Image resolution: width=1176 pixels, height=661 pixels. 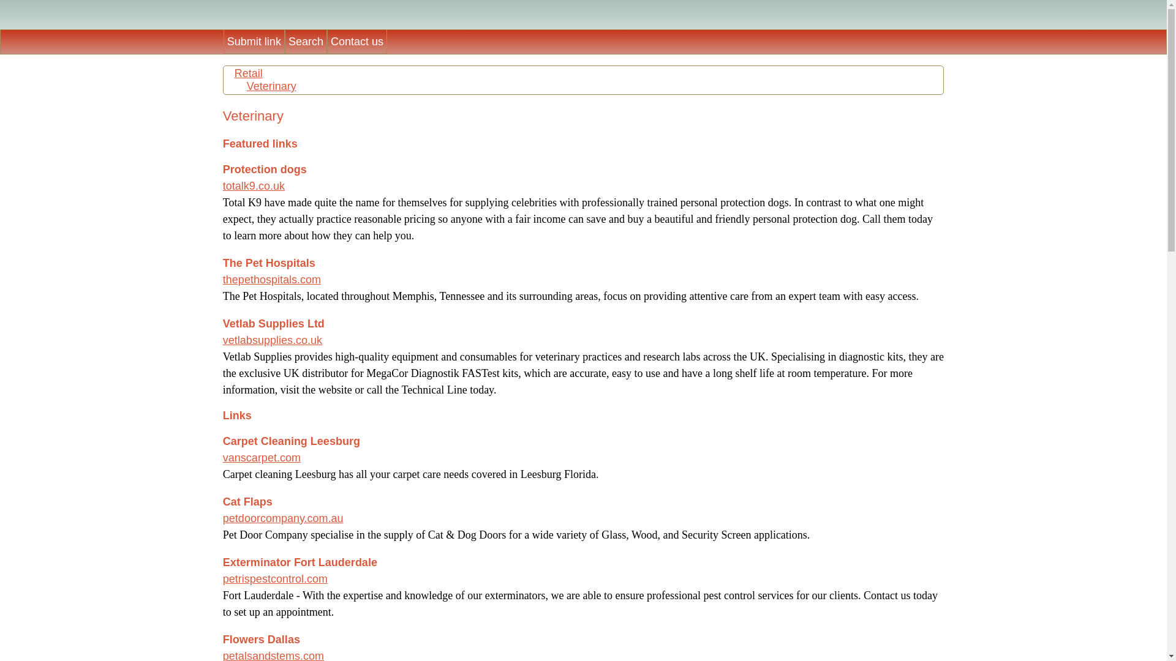 What do you see at coordinates (254, 41) in the screenshot?
I see ` Submit link ` at bounding box center [254, 41].